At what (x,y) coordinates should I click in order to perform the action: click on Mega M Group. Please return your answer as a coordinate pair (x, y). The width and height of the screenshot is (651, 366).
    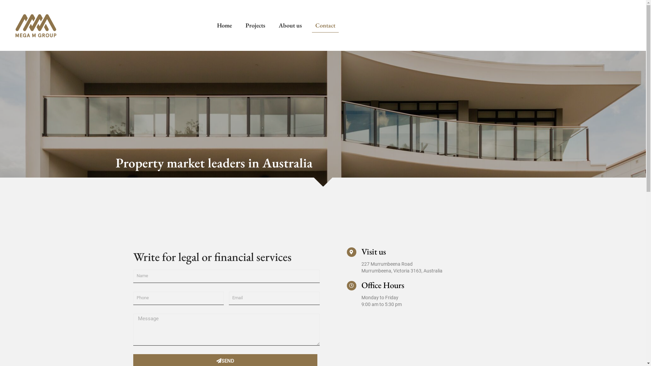
    Looking at the image, I should click on (36, 25).